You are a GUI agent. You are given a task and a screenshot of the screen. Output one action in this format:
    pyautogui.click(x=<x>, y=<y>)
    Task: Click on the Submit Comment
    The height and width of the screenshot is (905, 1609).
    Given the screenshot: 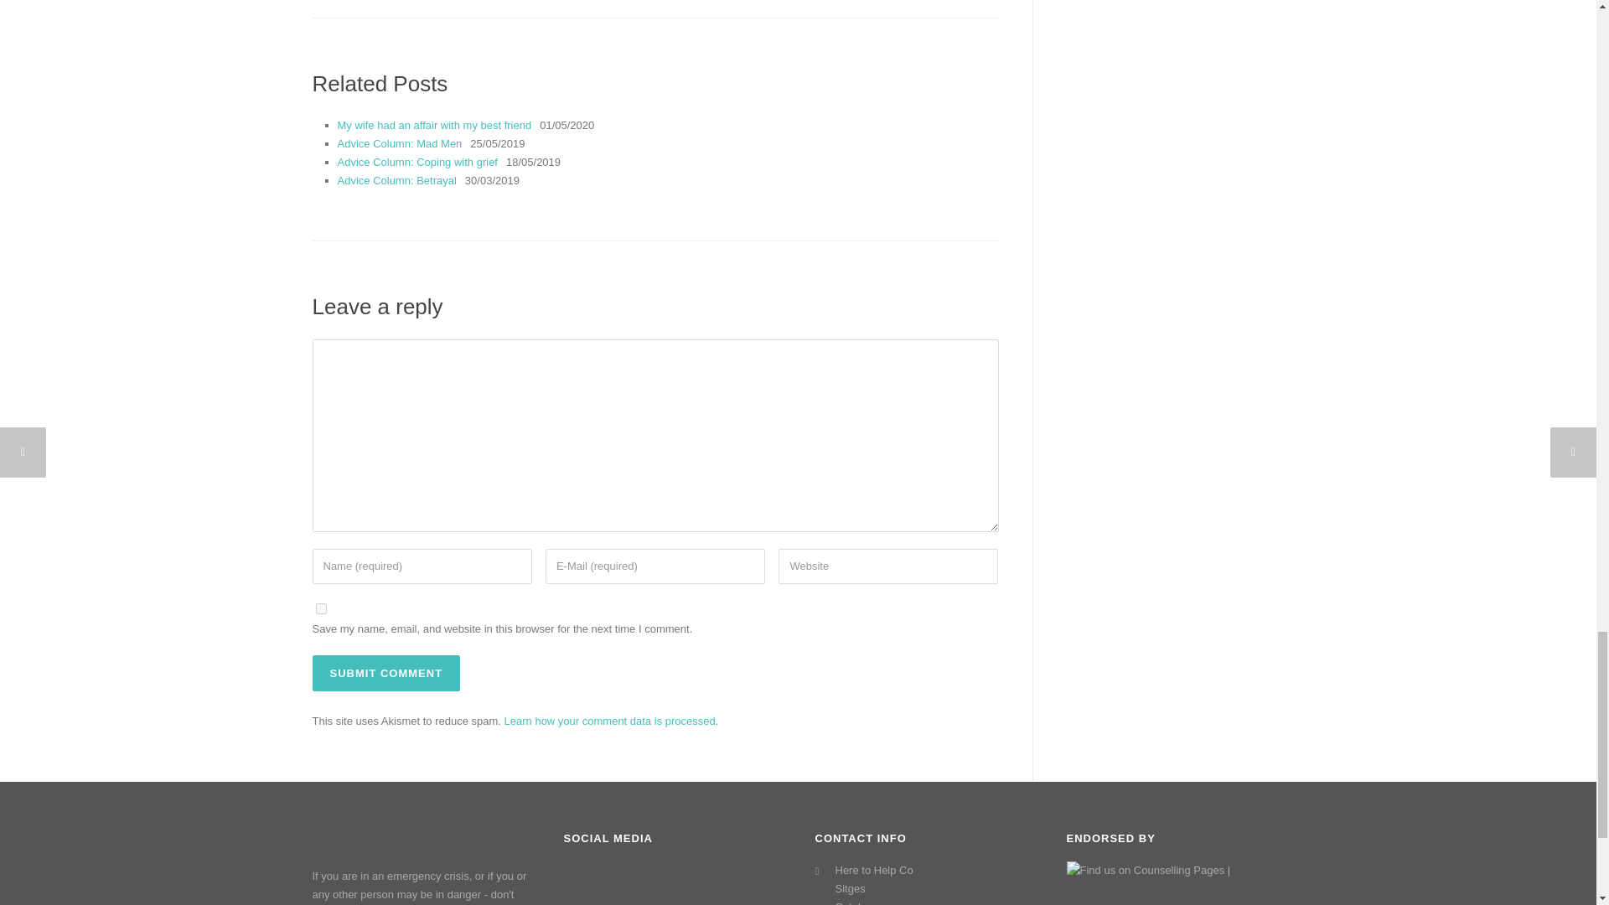 What is the action you would take?
    pyautogui.click(x=385, y=673)
    